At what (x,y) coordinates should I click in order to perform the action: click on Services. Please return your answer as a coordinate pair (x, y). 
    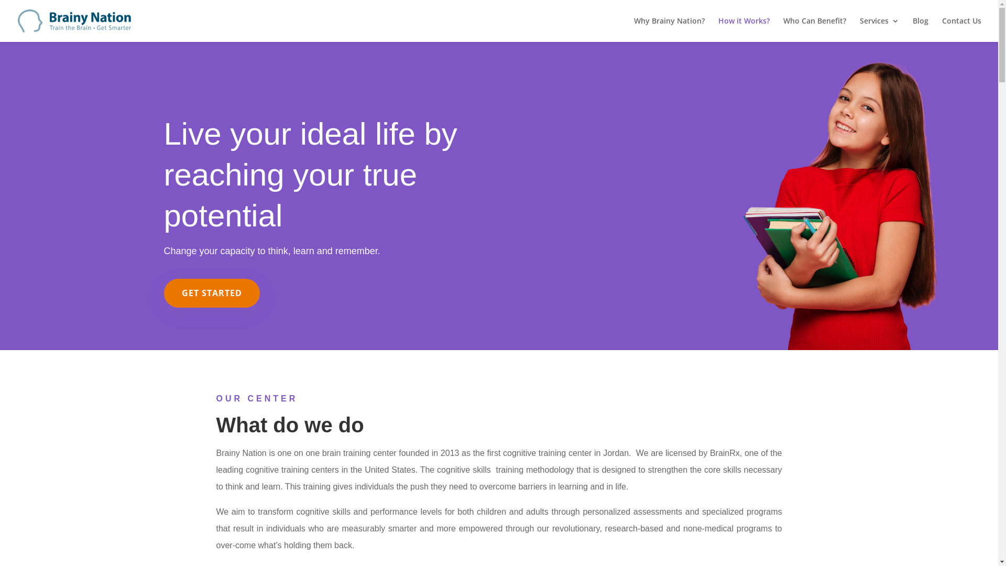
    Looking at the image, I should click on (879, 29).